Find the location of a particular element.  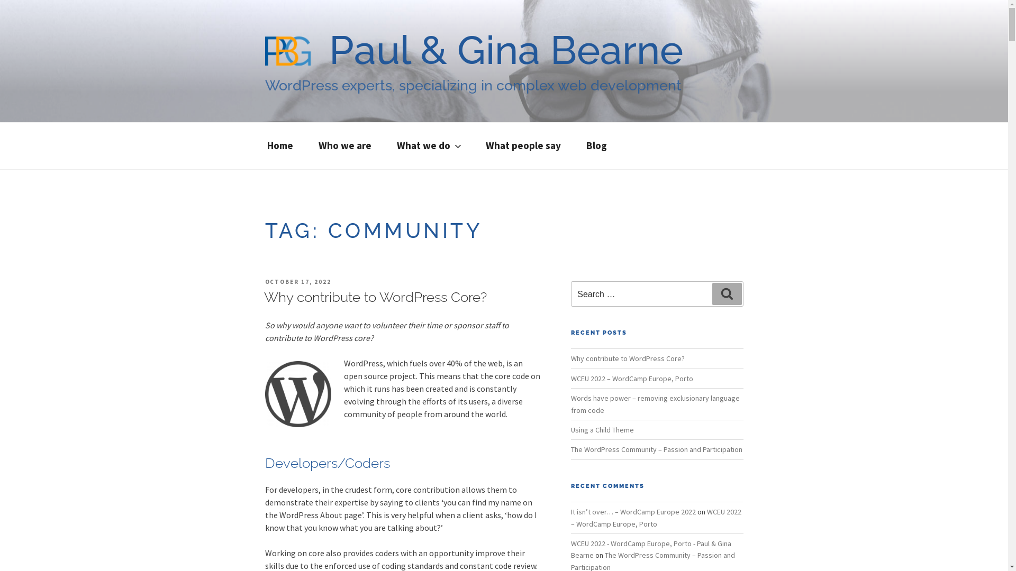

What people say is located at coordinates (523, 146).